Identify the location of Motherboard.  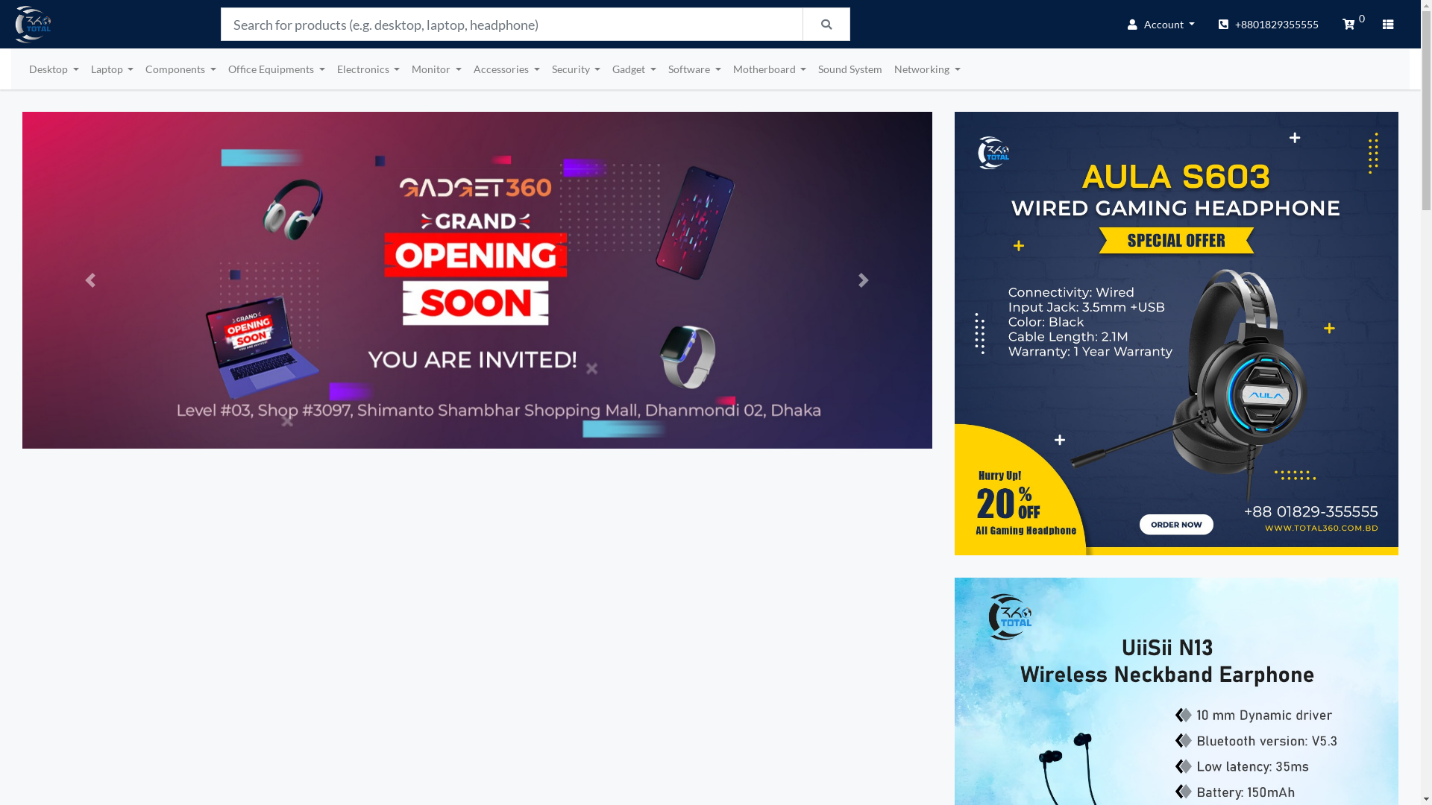
(770, 69).